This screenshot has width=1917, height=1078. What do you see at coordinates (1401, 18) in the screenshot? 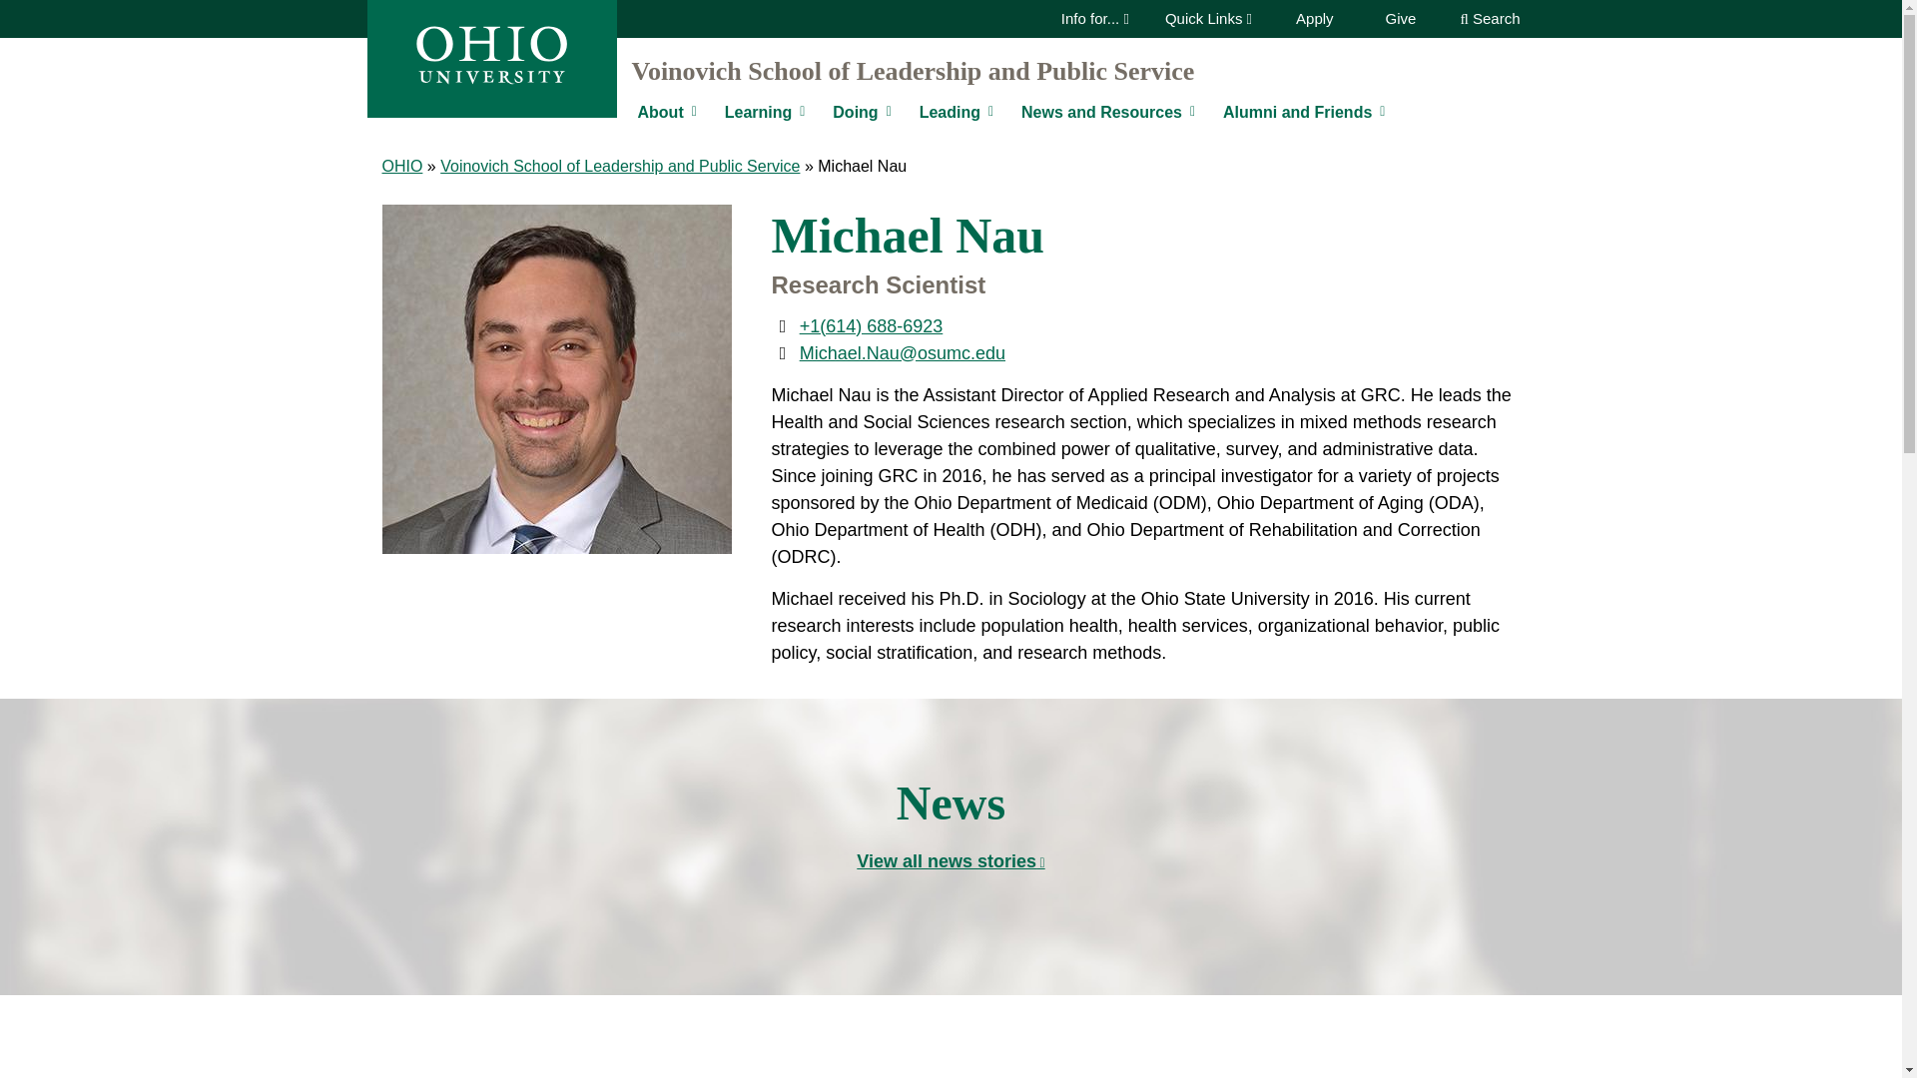
I see `Give` at bounding box center [1401, 18].